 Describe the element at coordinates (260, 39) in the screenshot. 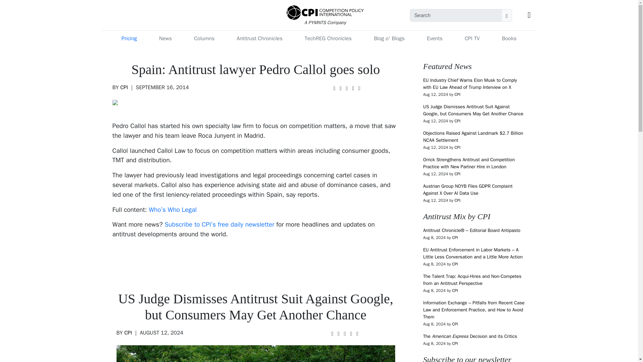

I see `Antitrust Chronicles` at that location.